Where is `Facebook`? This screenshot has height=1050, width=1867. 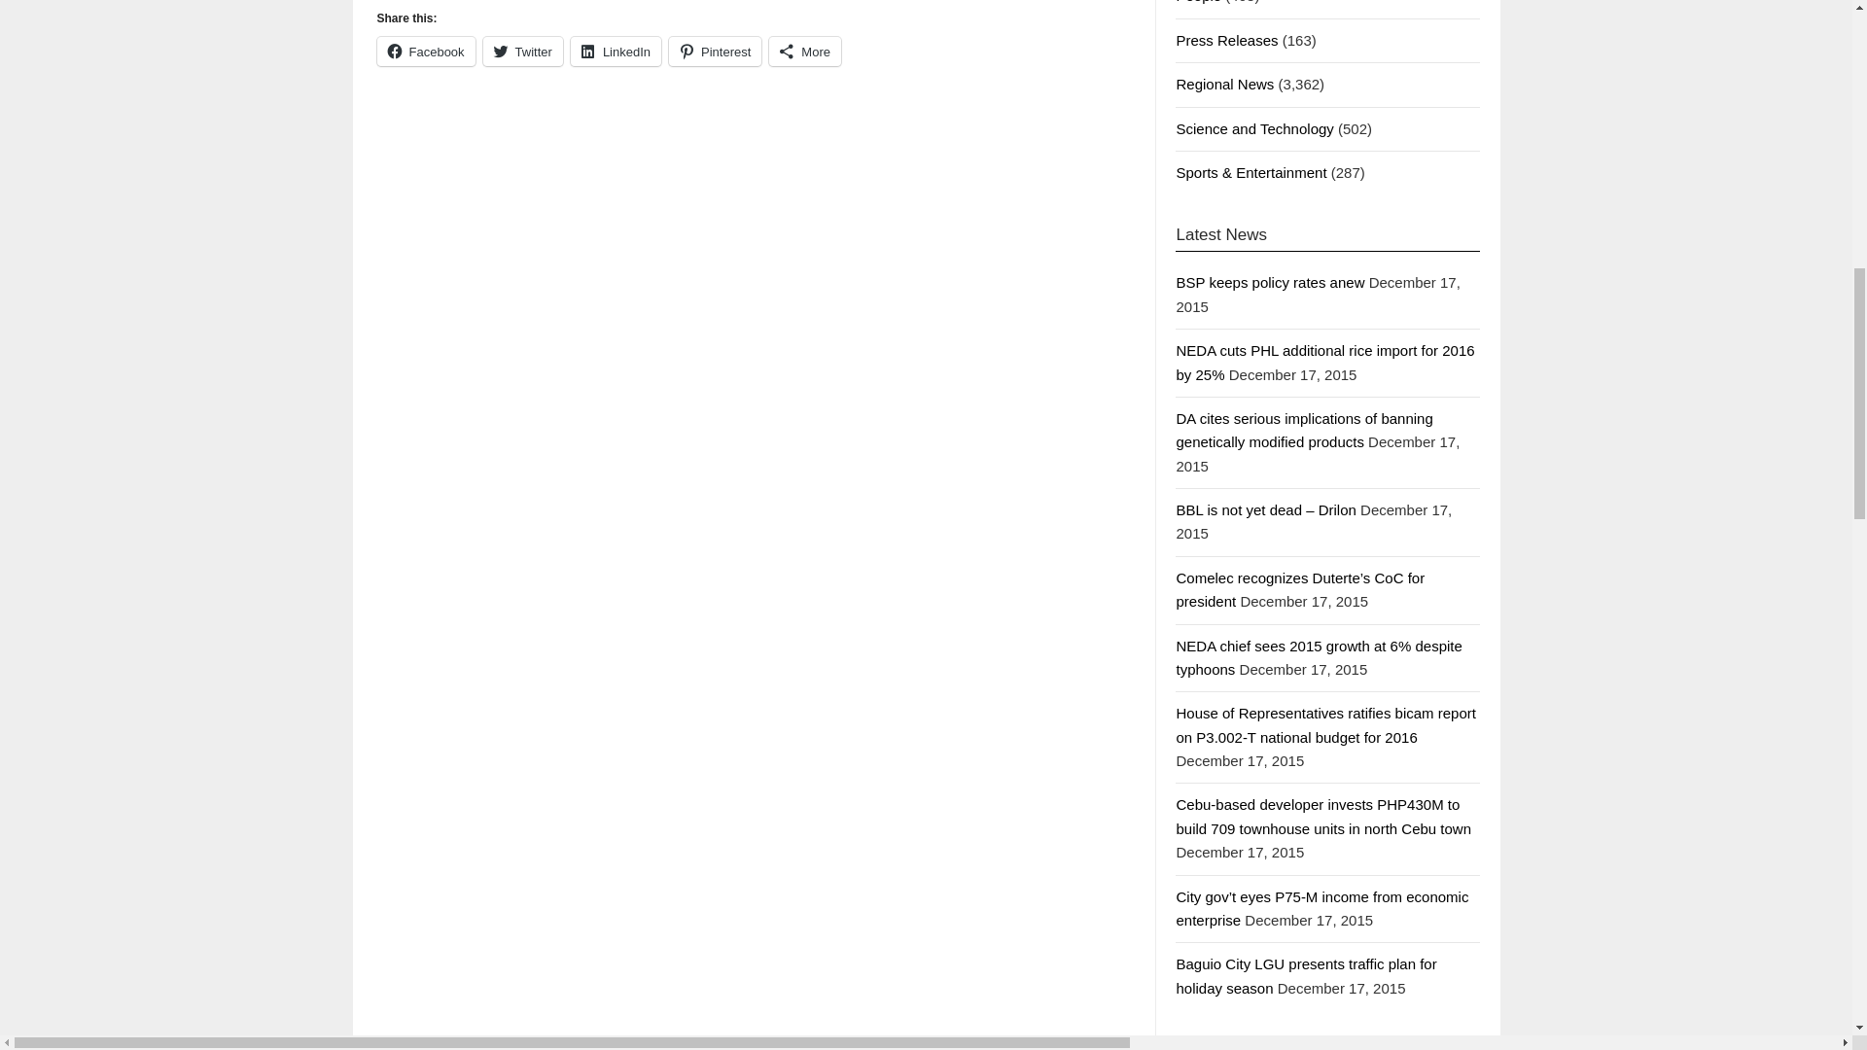
Facebook is located at coordinates (426, 51).